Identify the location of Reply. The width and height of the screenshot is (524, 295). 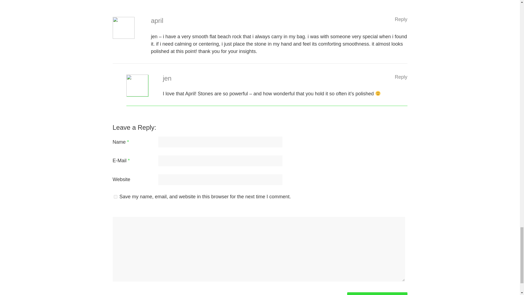
(401, 77).